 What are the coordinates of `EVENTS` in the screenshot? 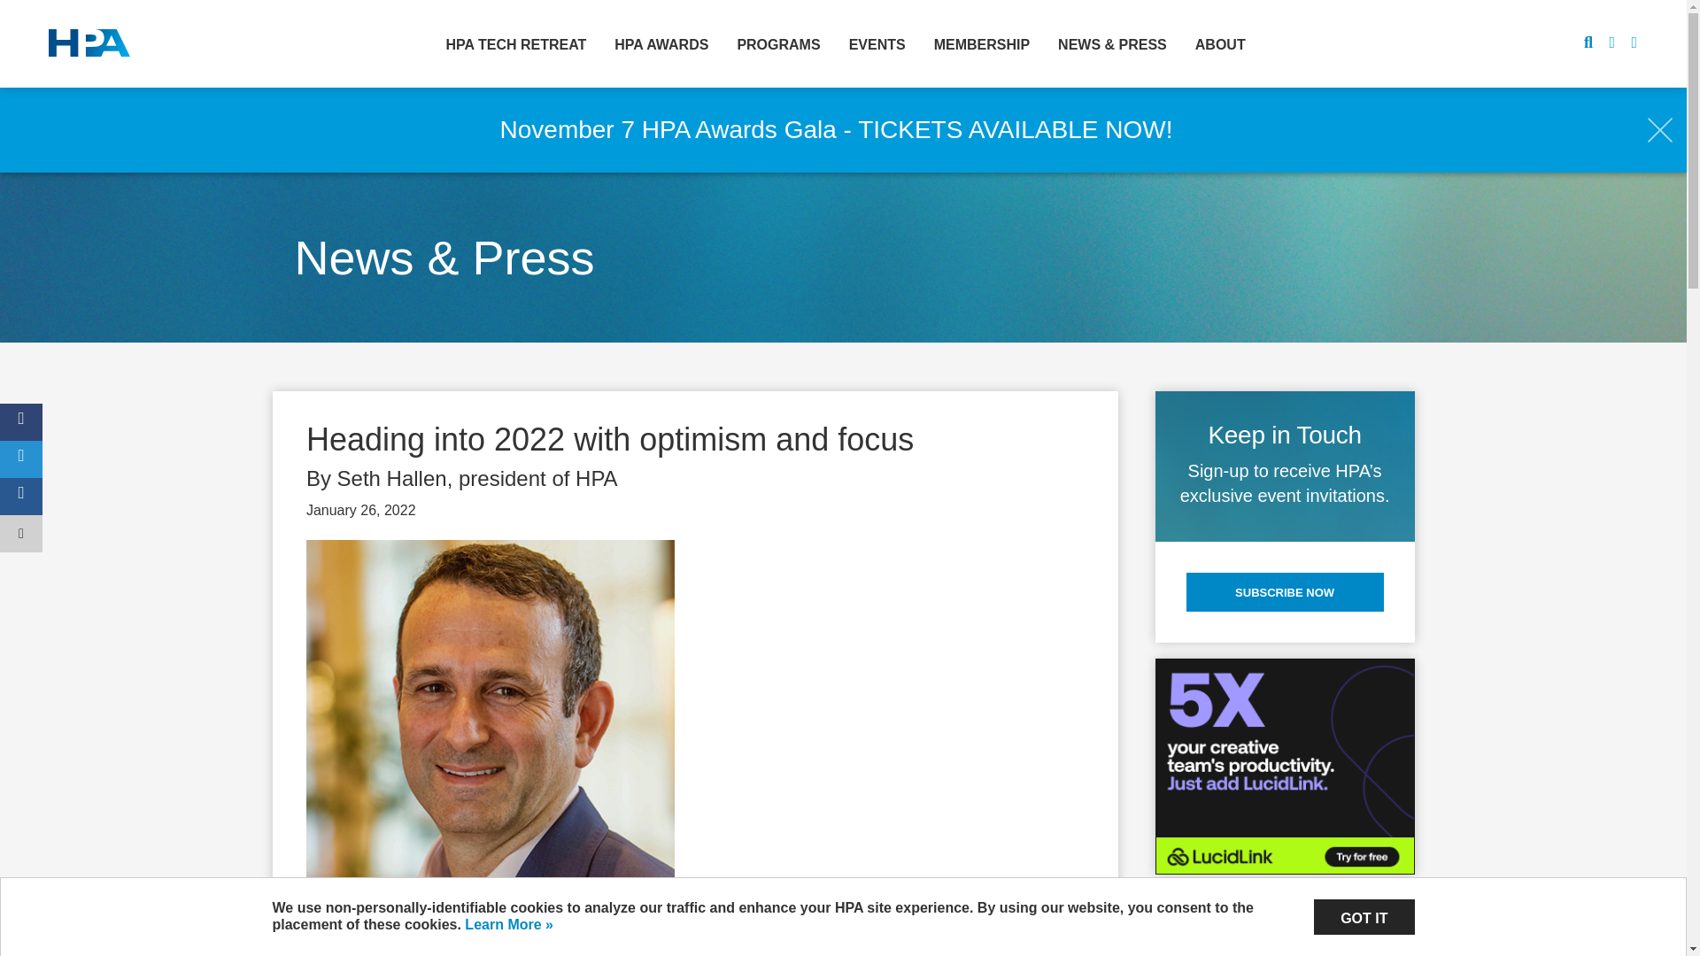 It's located at (877, 42).